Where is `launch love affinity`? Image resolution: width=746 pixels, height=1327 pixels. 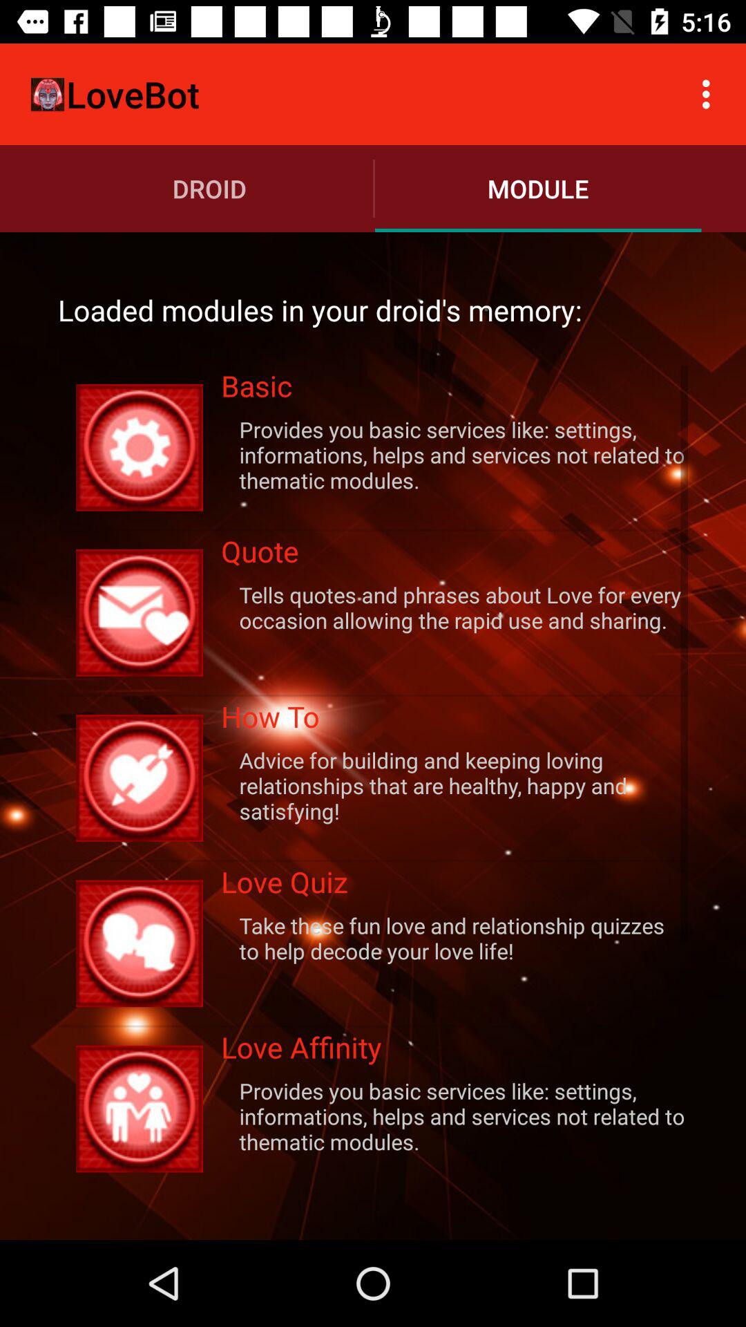
launch love affinity is located at coordinates (455, 1052).